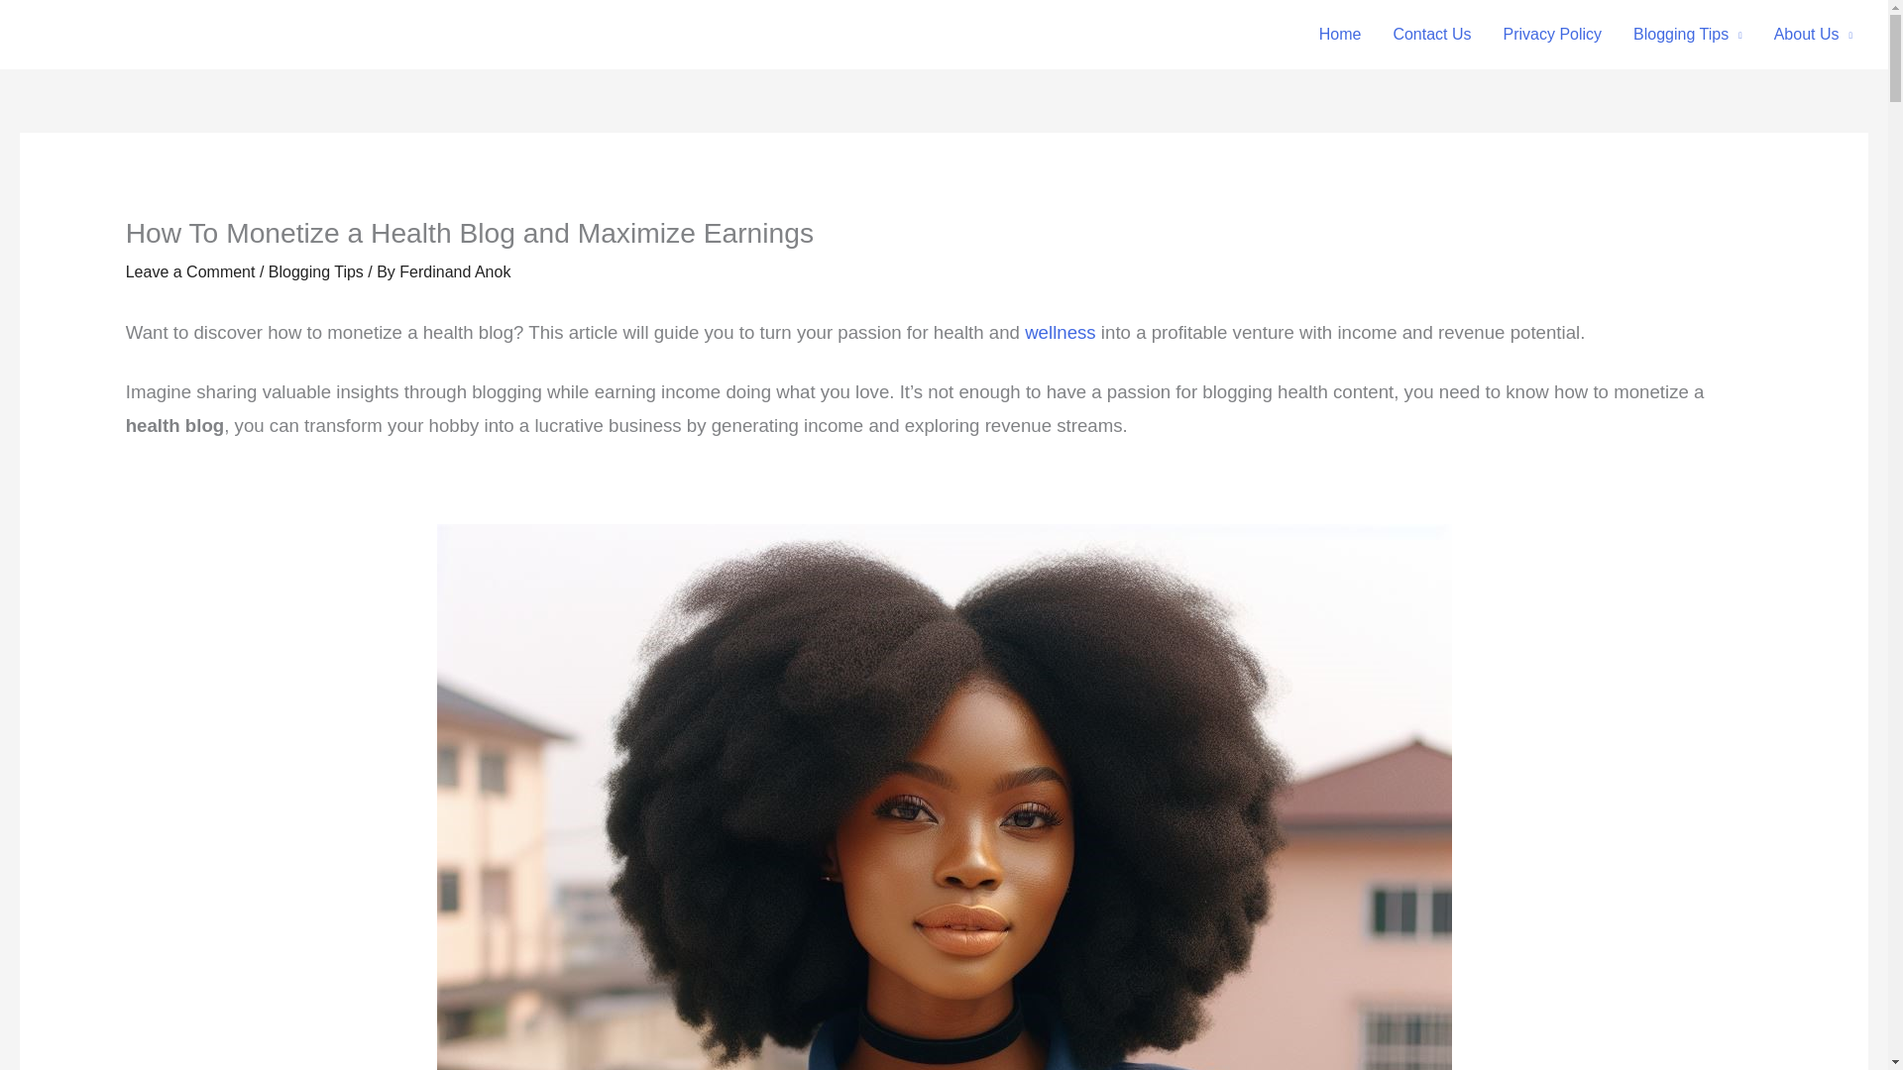 The height and width of the screenshot is (1070, 1903). I want to click on Blogging Tips, so click(315, 271).